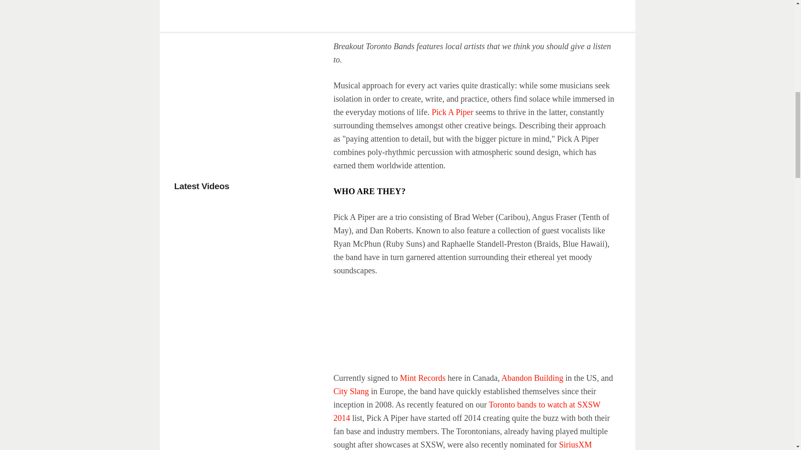  What do you see at coordinates (466, 411) in the screenshot?
I see `Toronto bands to watch at SXSW 2014` at bounding box center [466, 411].